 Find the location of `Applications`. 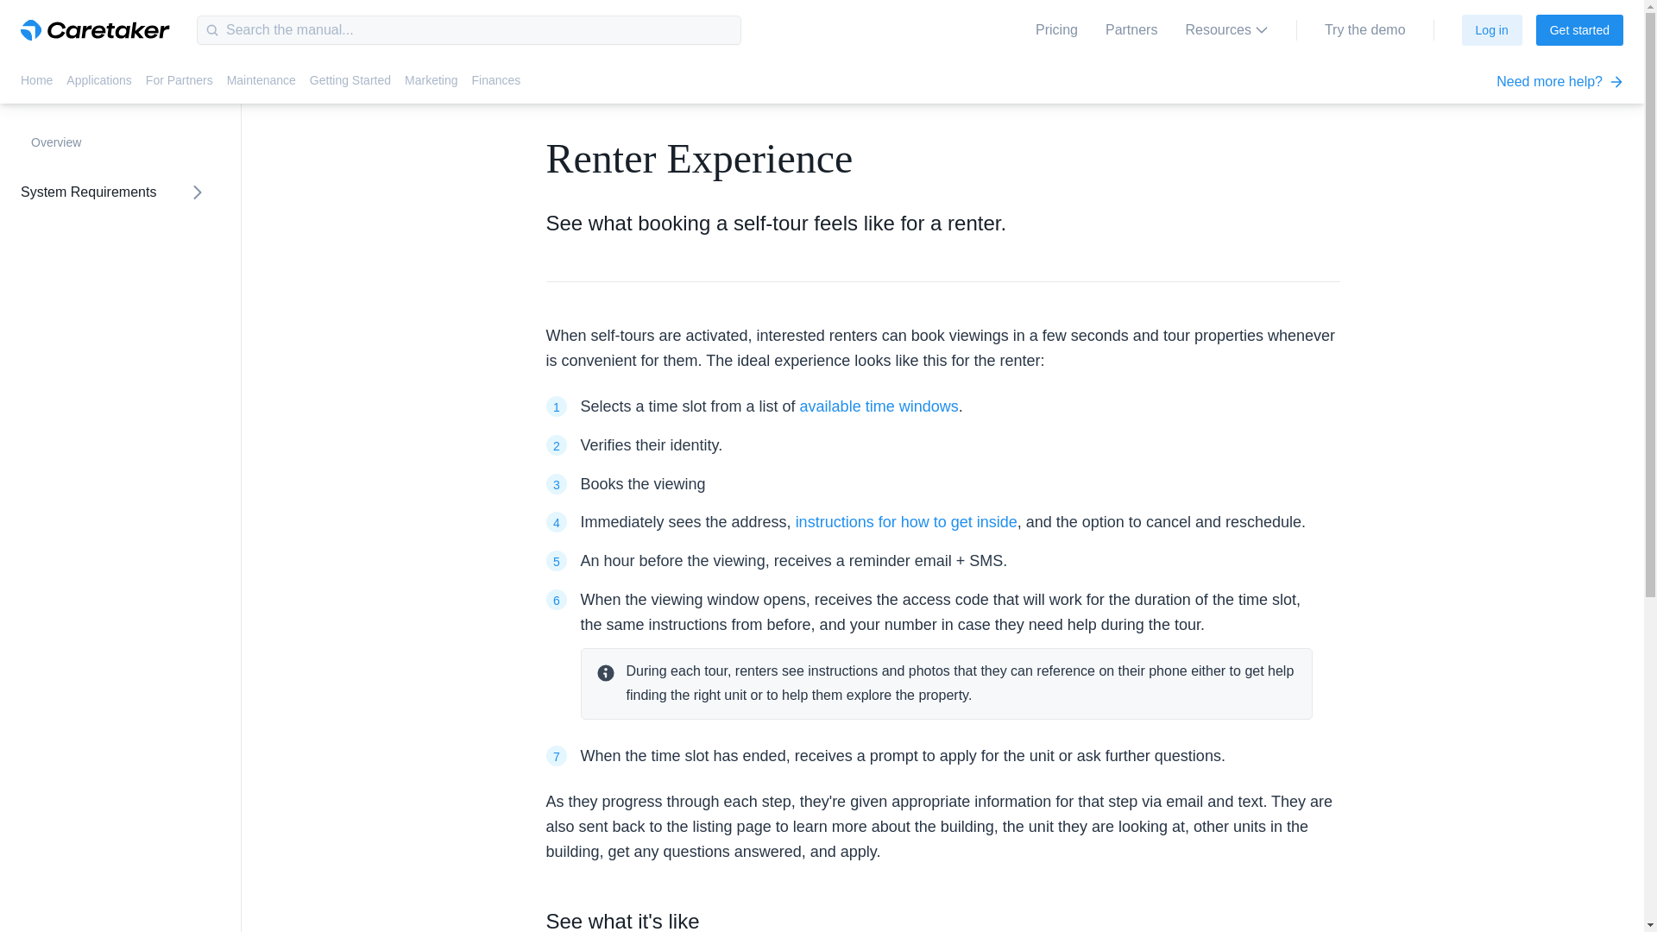

Applications is located at coordinates (98, 88).